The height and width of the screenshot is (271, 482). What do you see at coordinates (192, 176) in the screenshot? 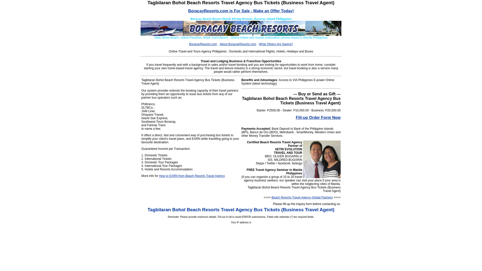
I see `How to EARN from Beach Resorts Travel Agency` at bounding box center [192, 176].